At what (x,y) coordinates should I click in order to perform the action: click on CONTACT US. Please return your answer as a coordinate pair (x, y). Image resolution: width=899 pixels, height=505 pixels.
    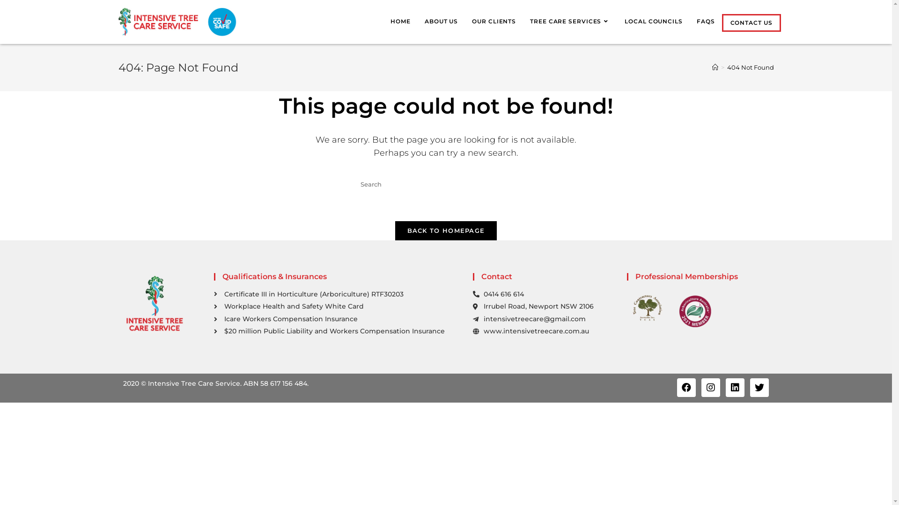
    Looking at the image, I should click on (751, 23).